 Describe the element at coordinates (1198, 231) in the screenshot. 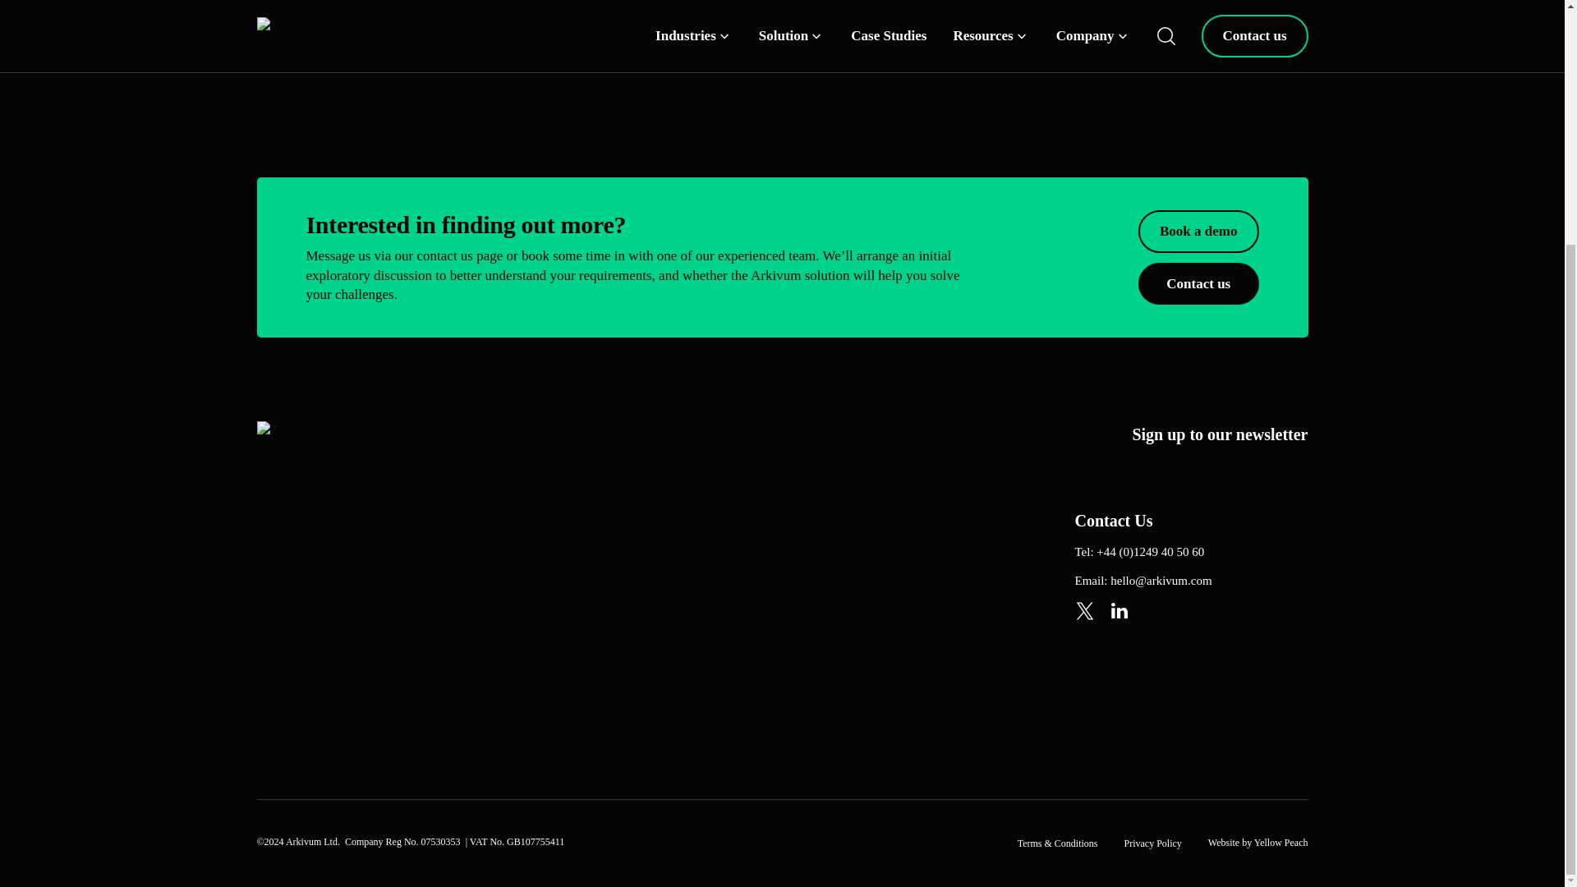

I see `Book a demo` at that location.